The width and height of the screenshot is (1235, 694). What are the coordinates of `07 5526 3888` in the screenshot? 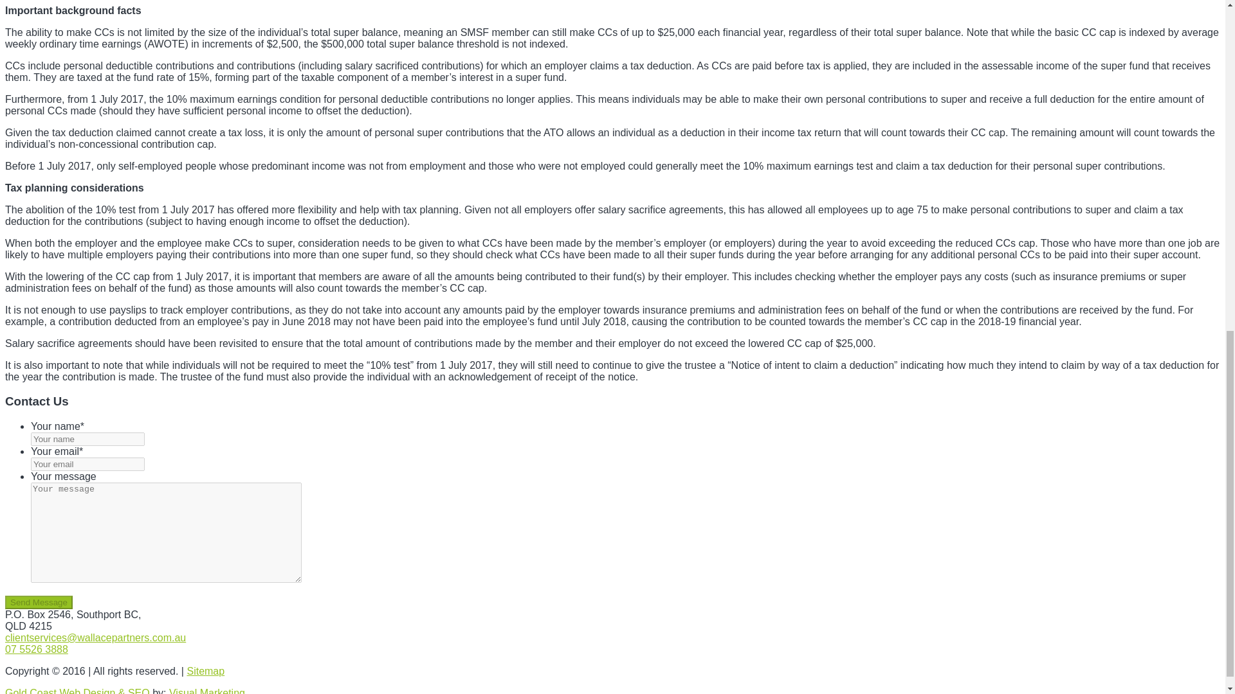 It's located at (36, 649).